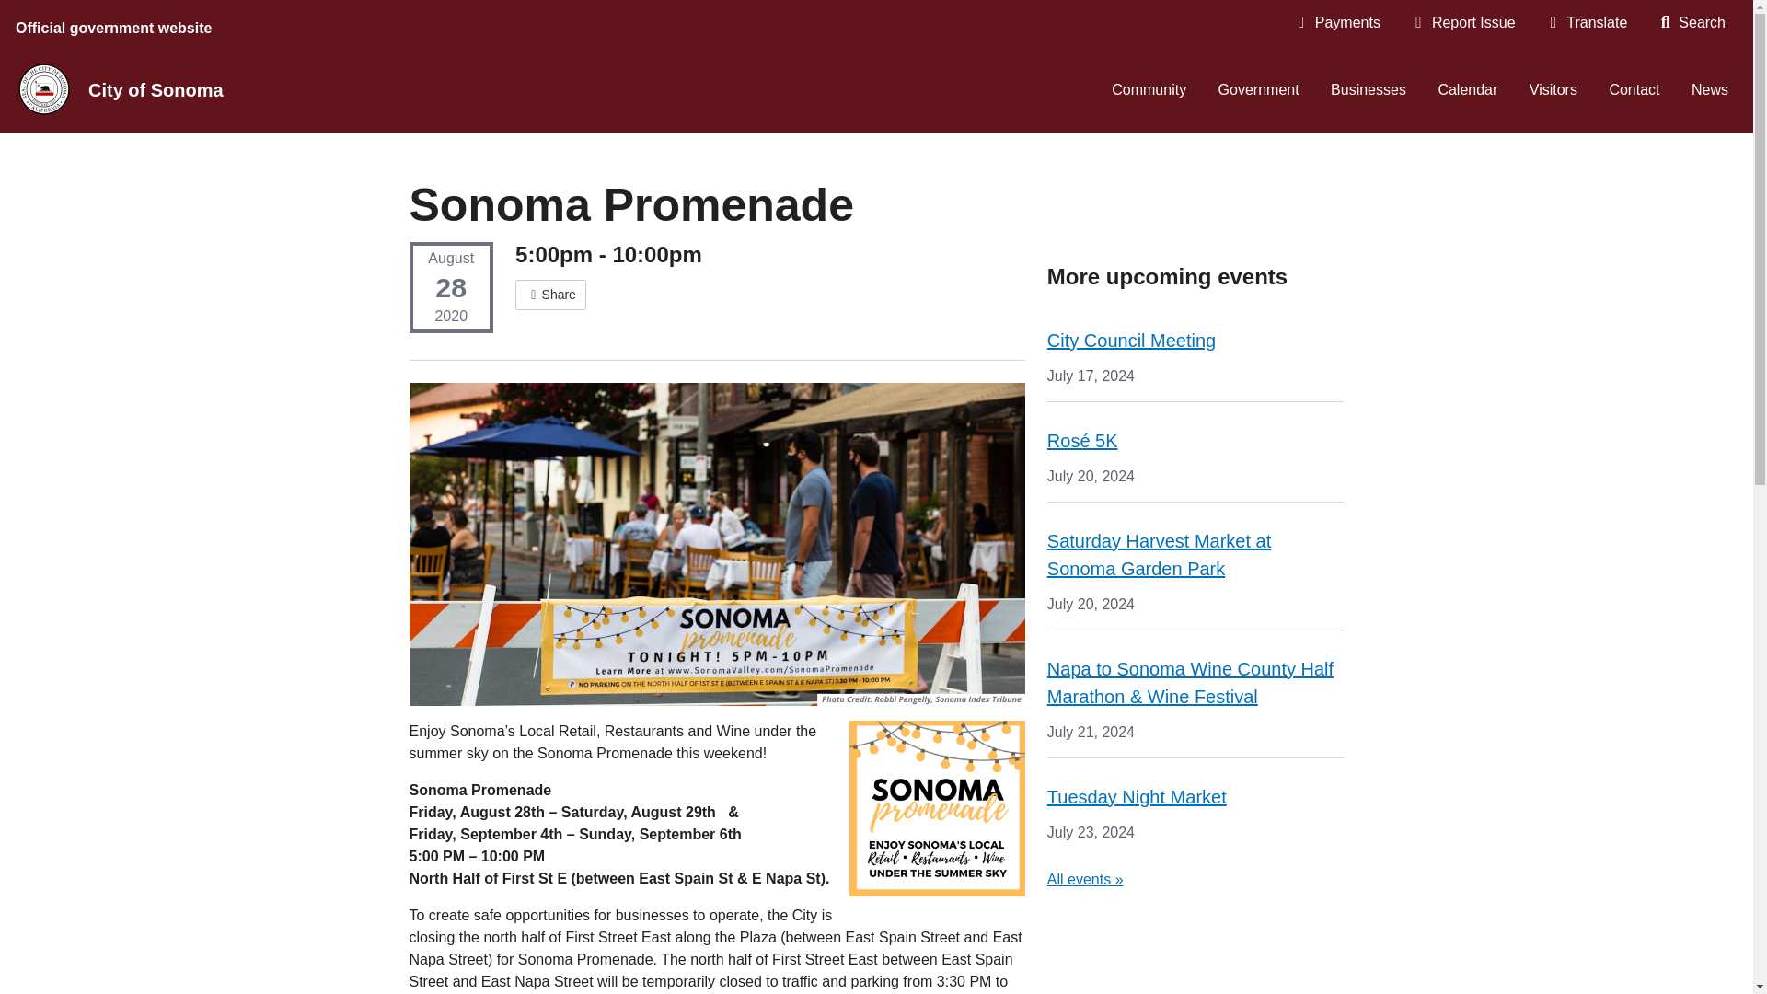 The width and height of the screenshot is (1767, 994). Describe the element at coordinates (1337, 22) in the screenshot. I see `Payments` at that location.